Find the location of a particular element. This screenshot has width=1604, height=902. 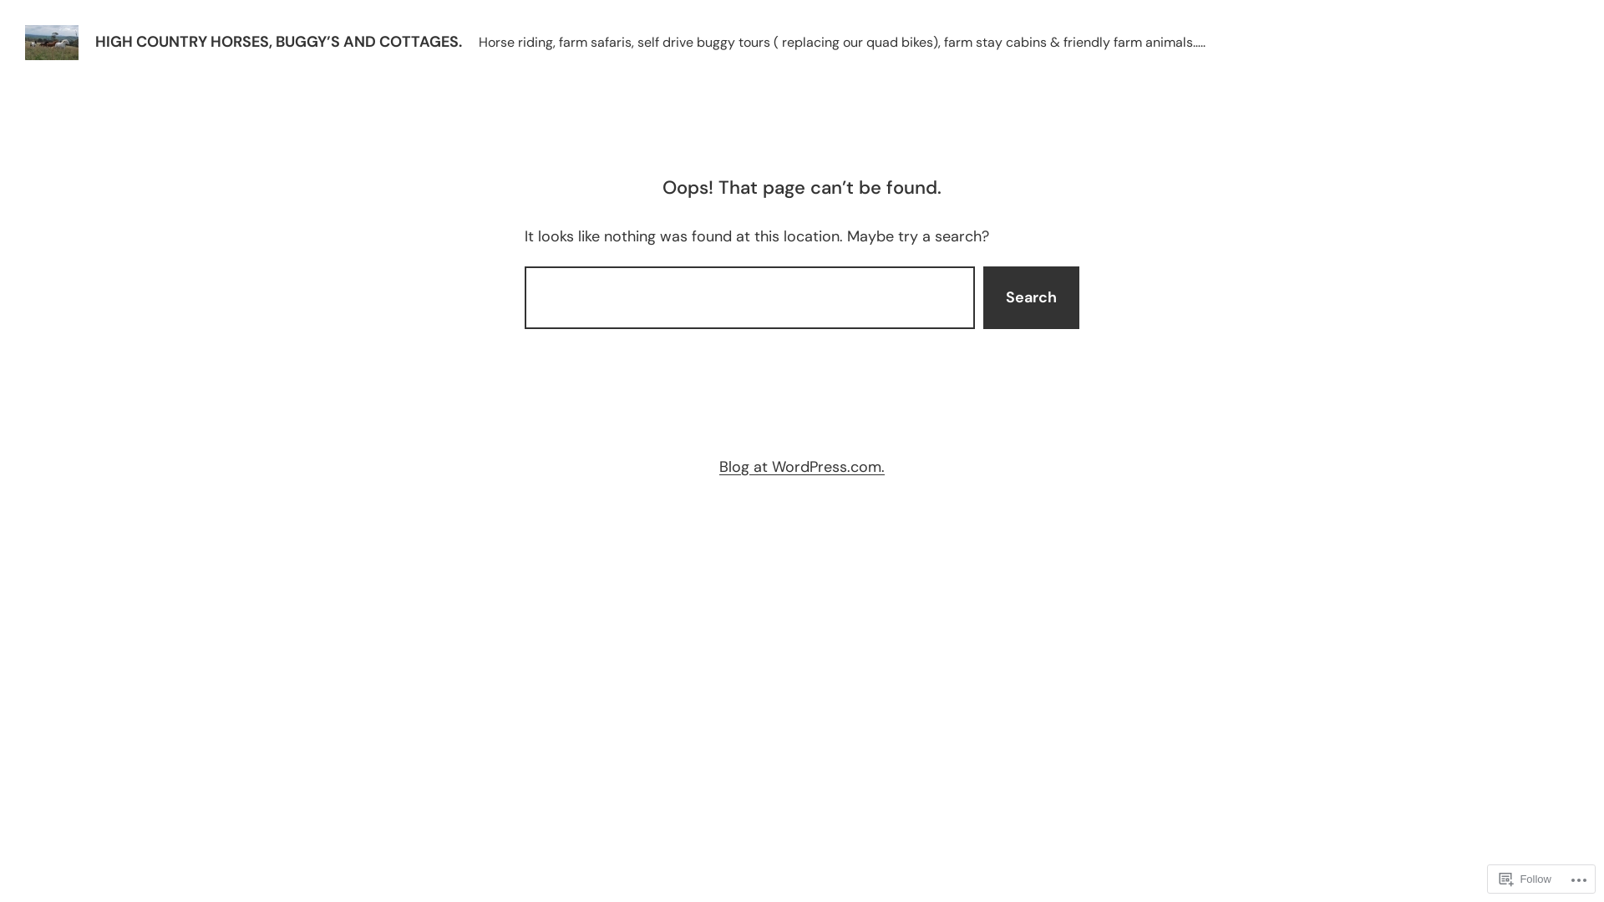

Follow is located at coordinates (1525, 879).